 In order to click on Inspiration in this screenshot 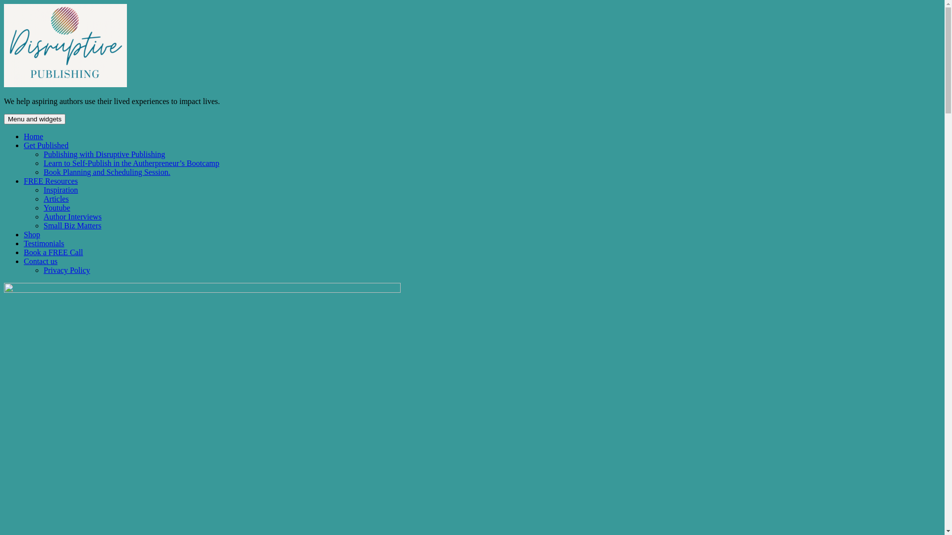, I will do `click(60, 190)`.